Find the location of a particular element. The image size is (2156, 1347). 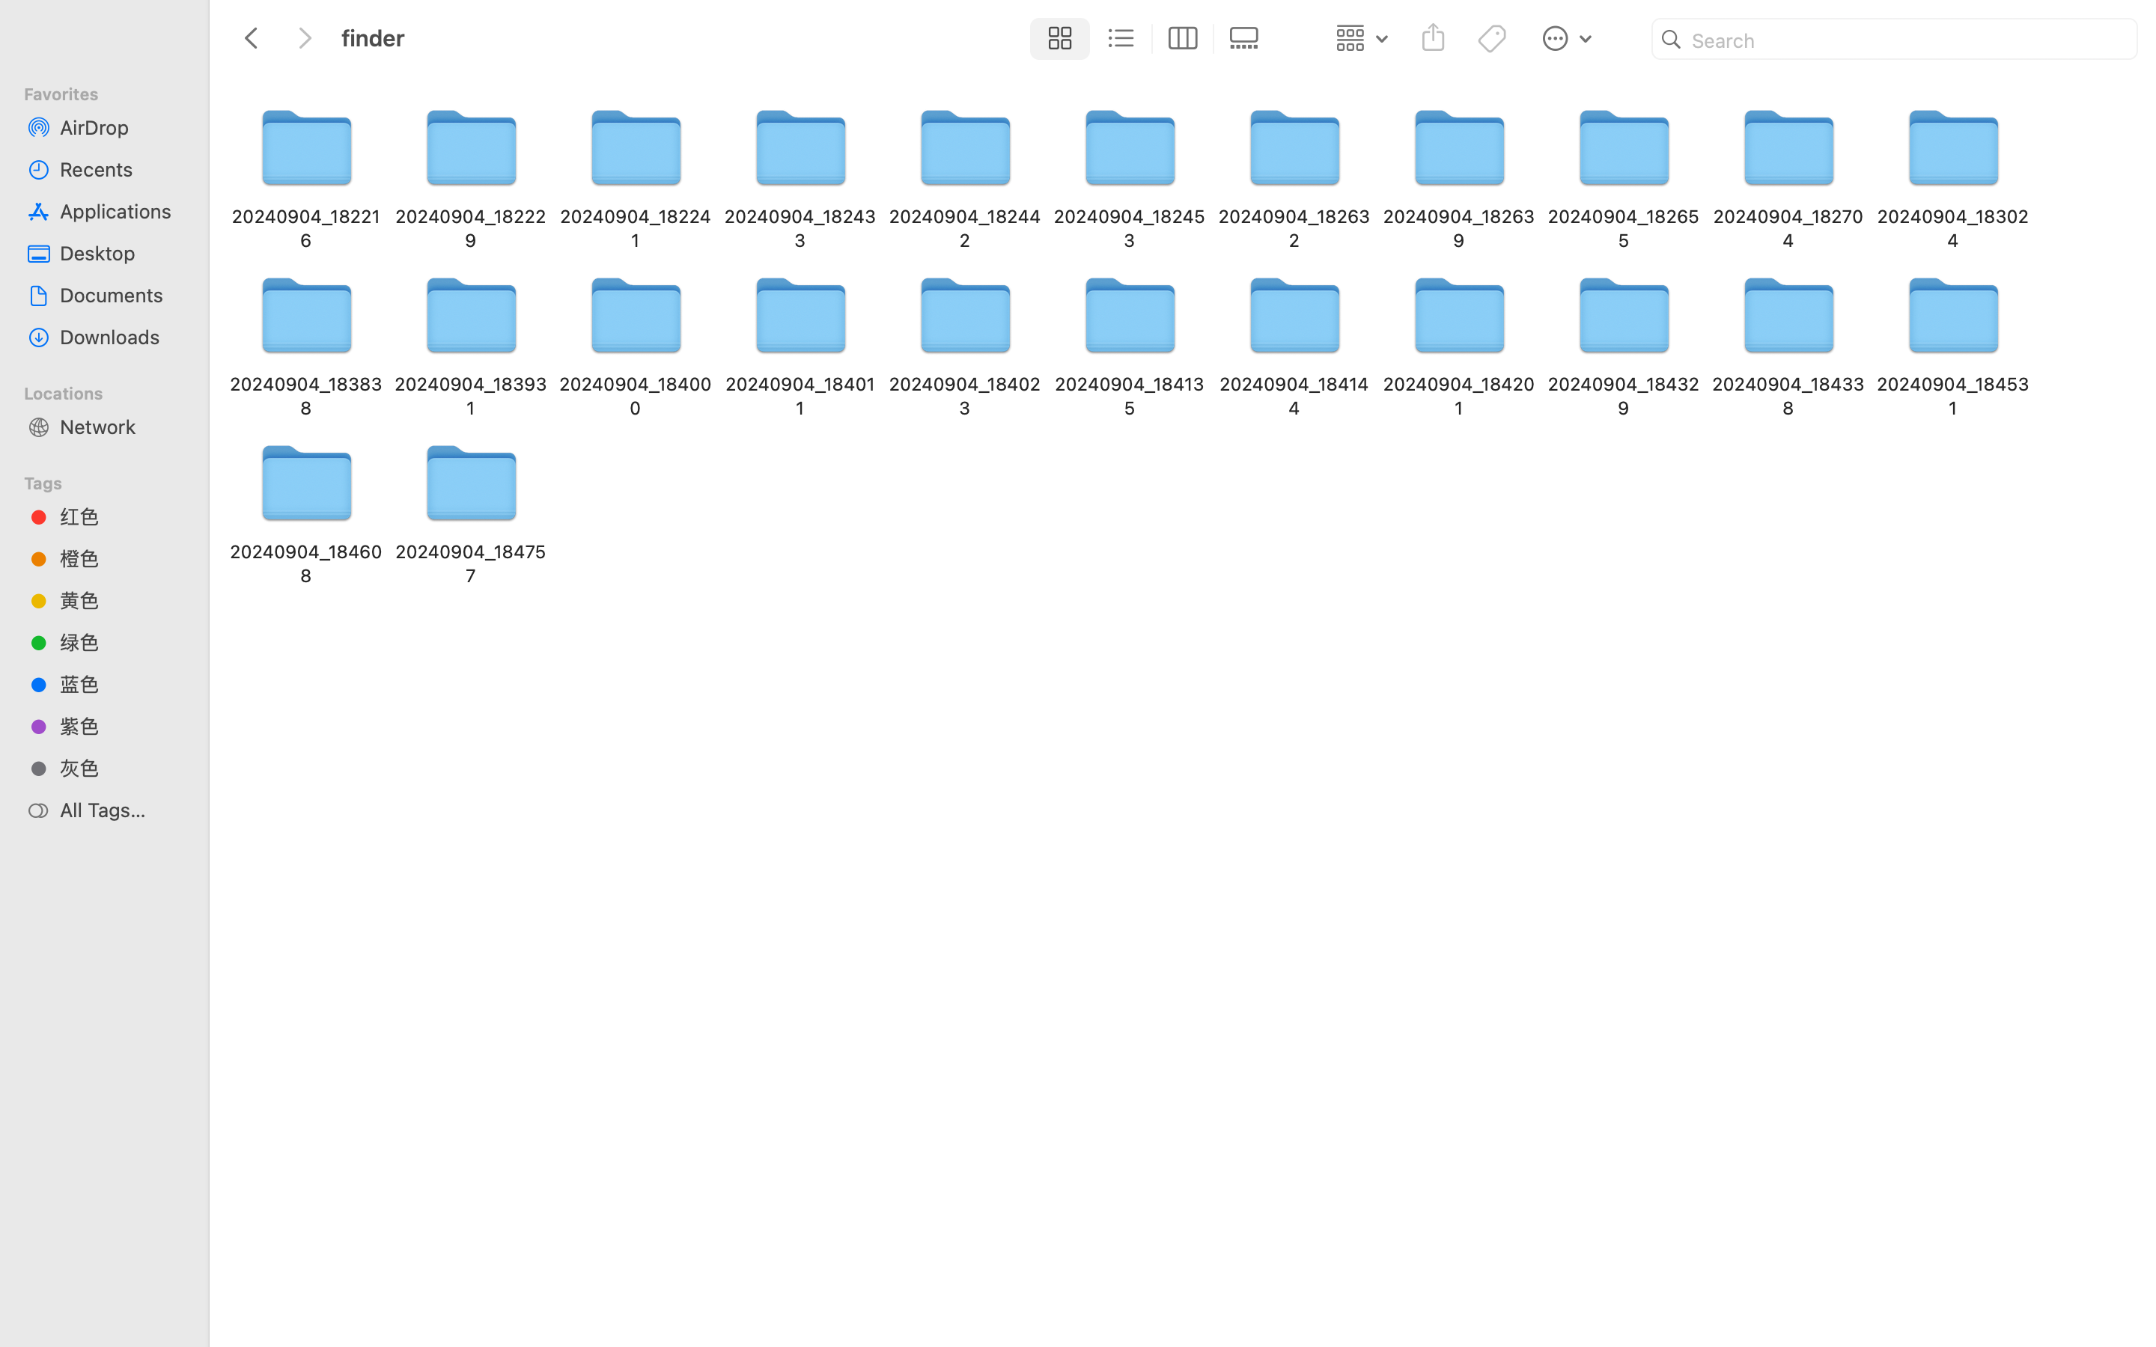

Favorites is located at coordinates (113, 92).